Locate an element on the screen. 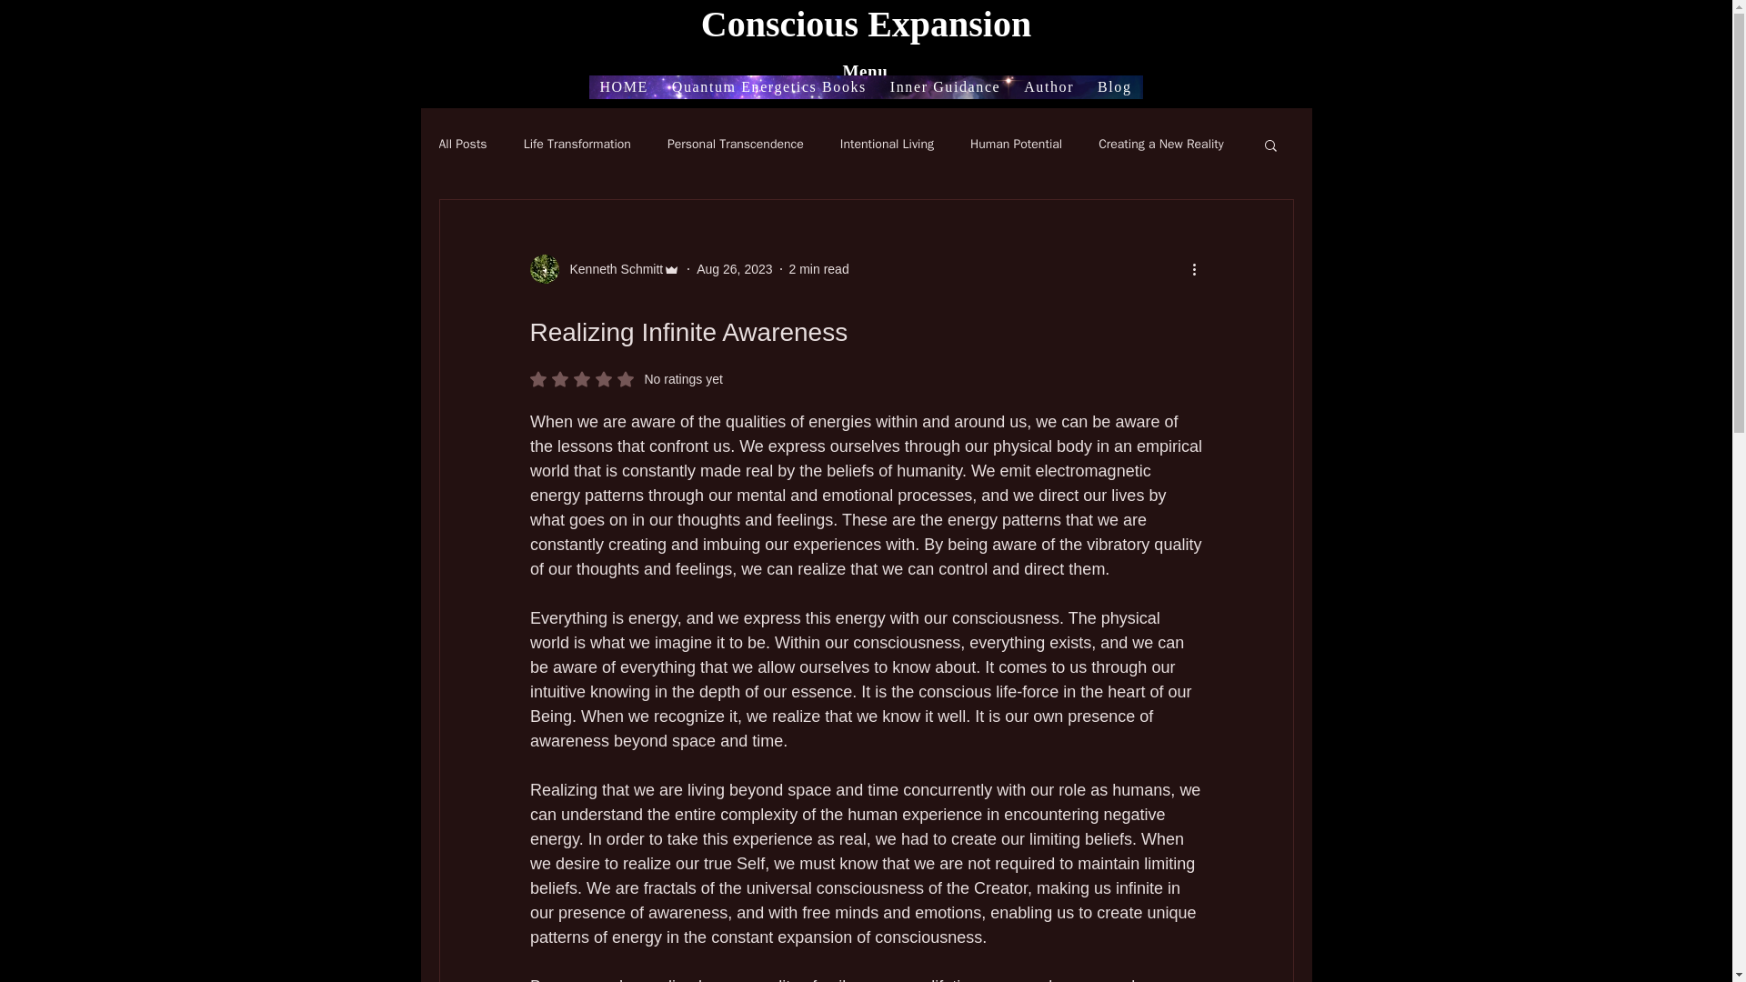  Intentional Living is located at coordinates (945, 87).